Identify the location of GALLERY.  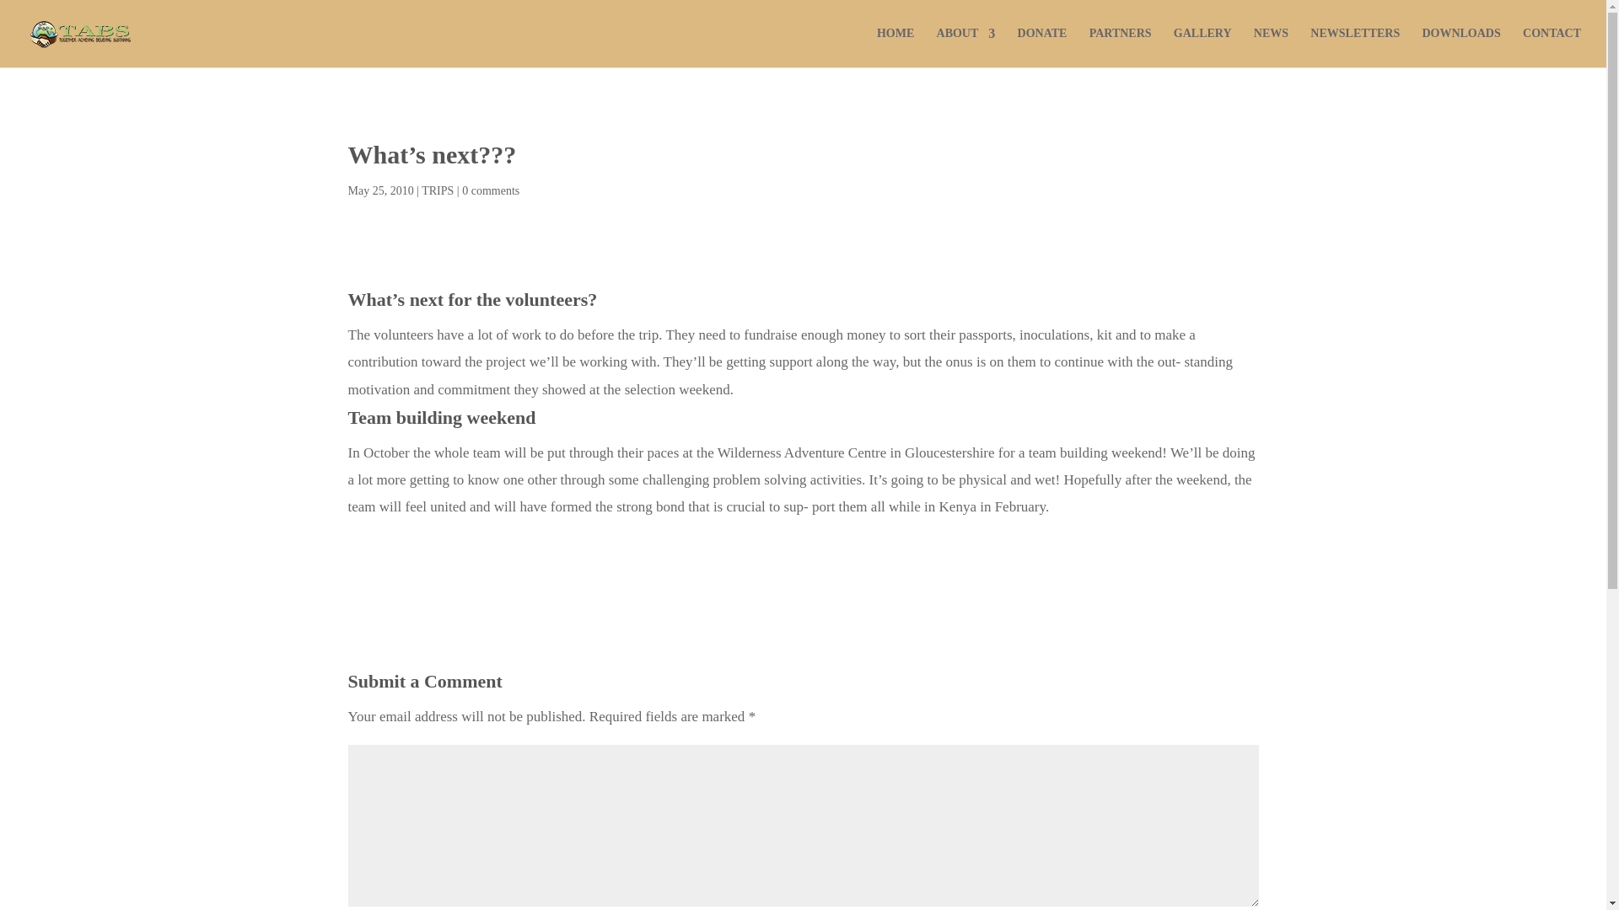
(1202, 47).